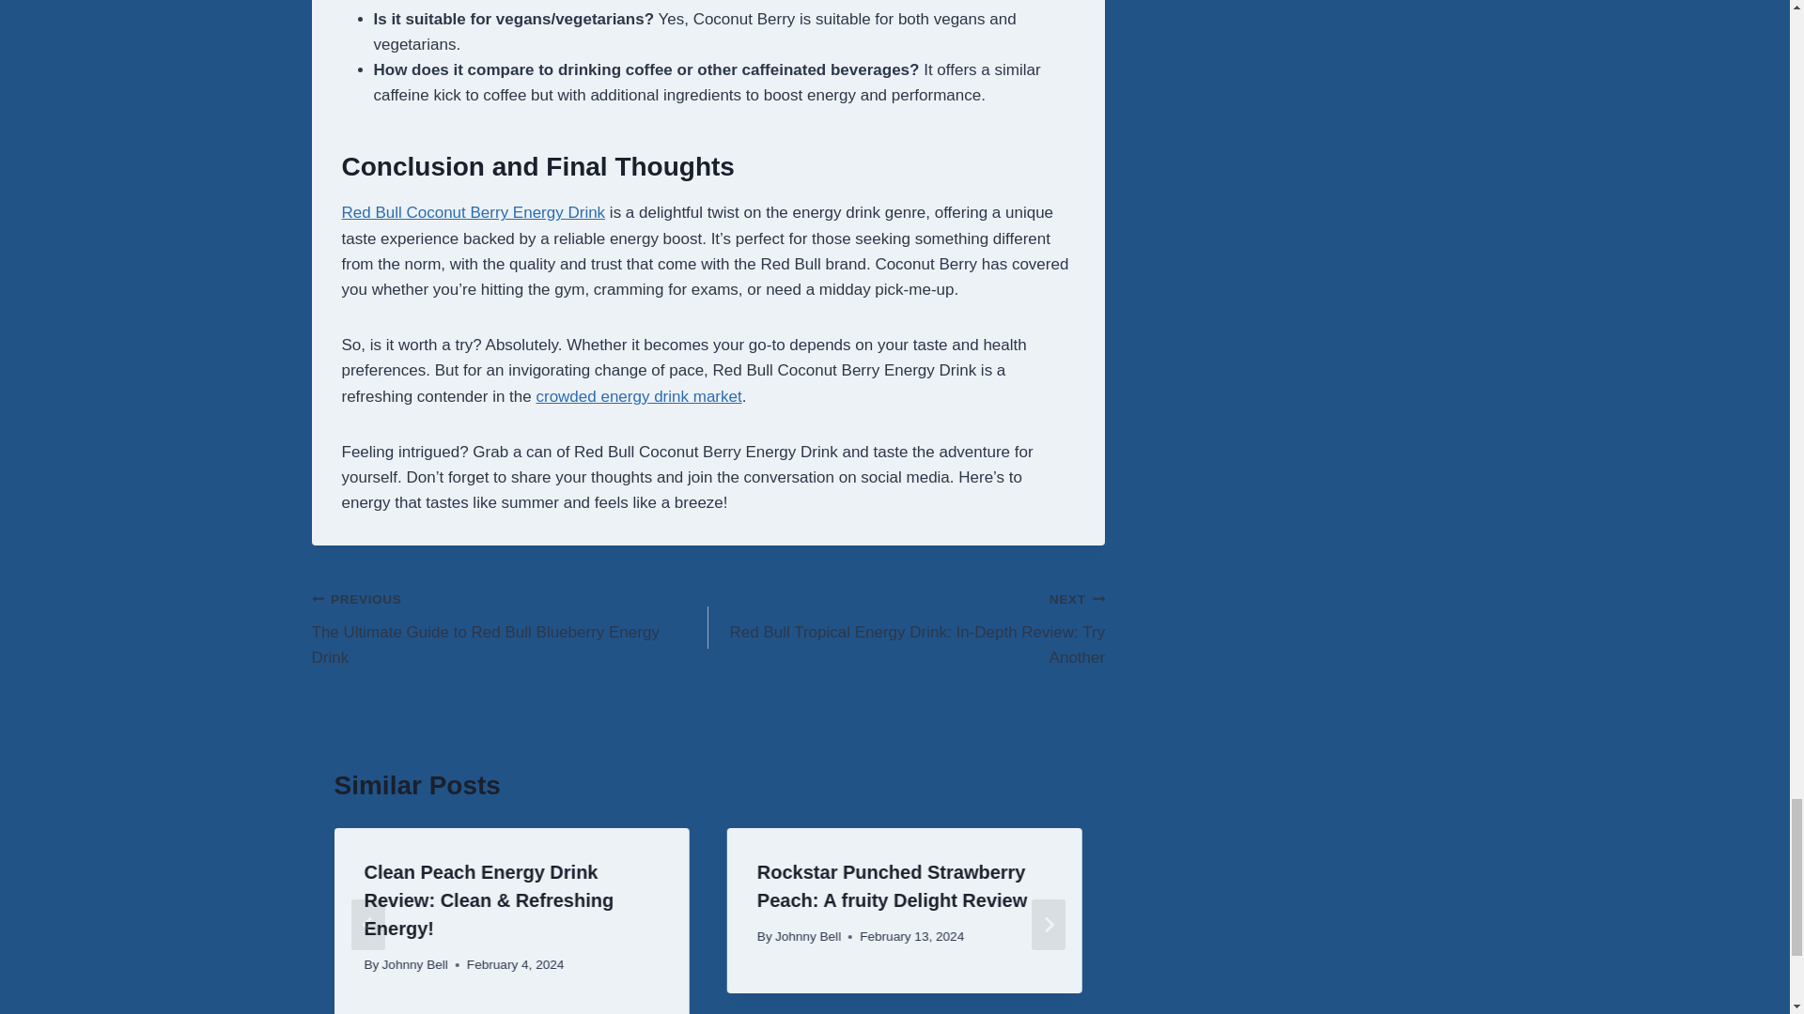 This screenshot has width=1804, height=1014. Describe the element at coordinates (639, 396) in the screenshot. I see `crowded energy drink market` at that location.